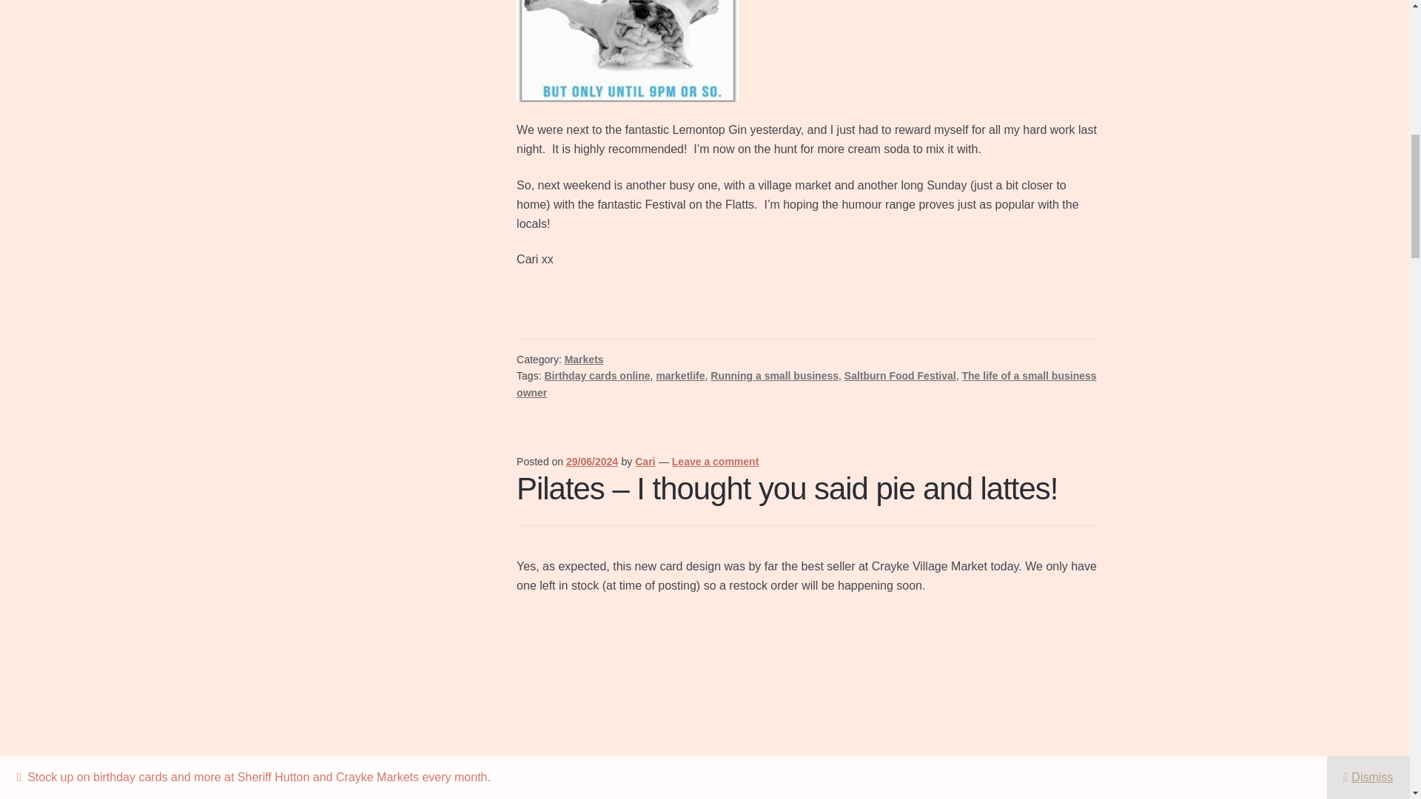  I want to click on marketlife, so click(679, 376).